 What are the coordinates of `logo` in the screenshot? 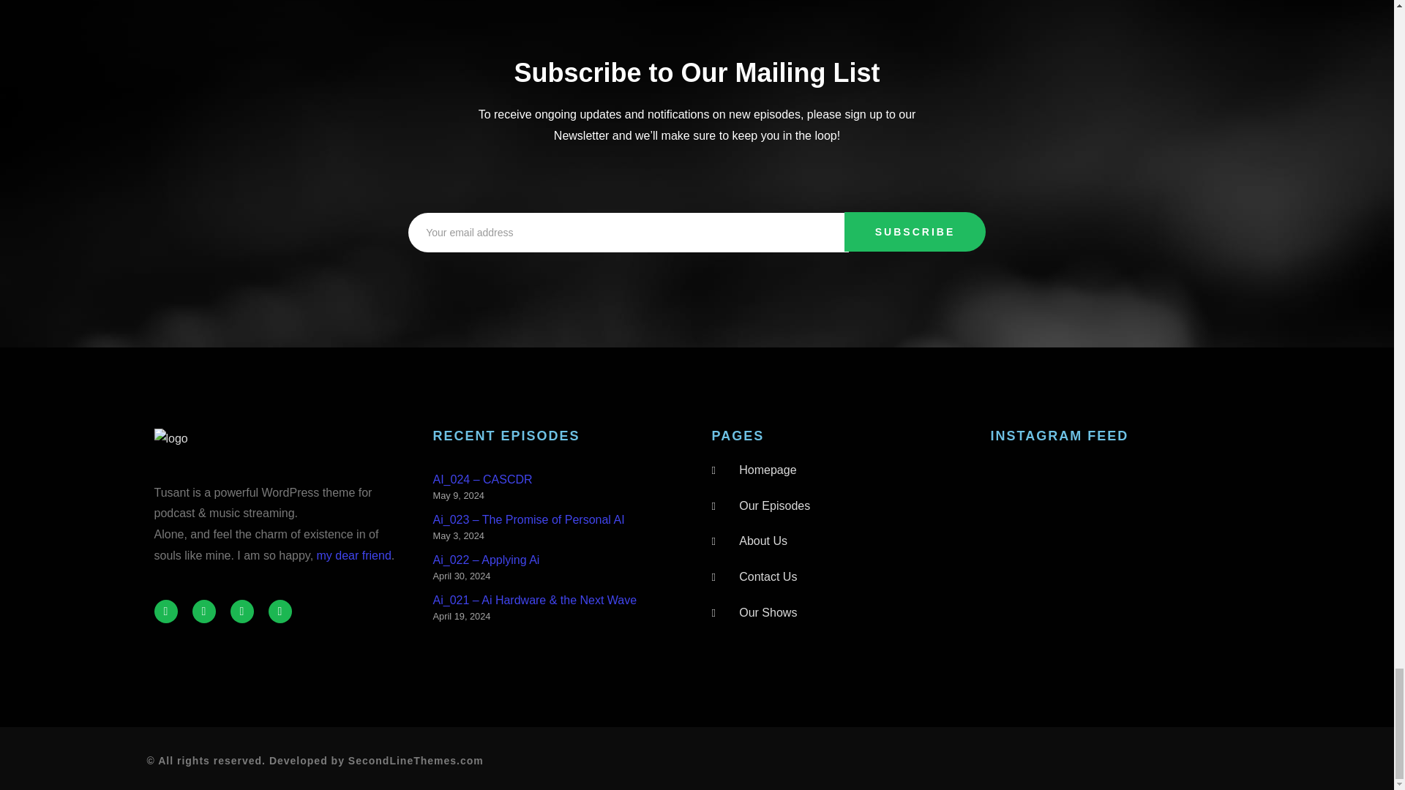 It's located at (170, 439).